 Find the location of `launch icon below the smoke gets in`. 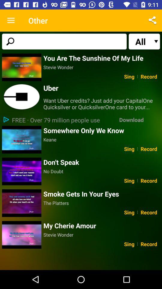

launch icon below the smoke gets in is located at coordinates (101, 203).